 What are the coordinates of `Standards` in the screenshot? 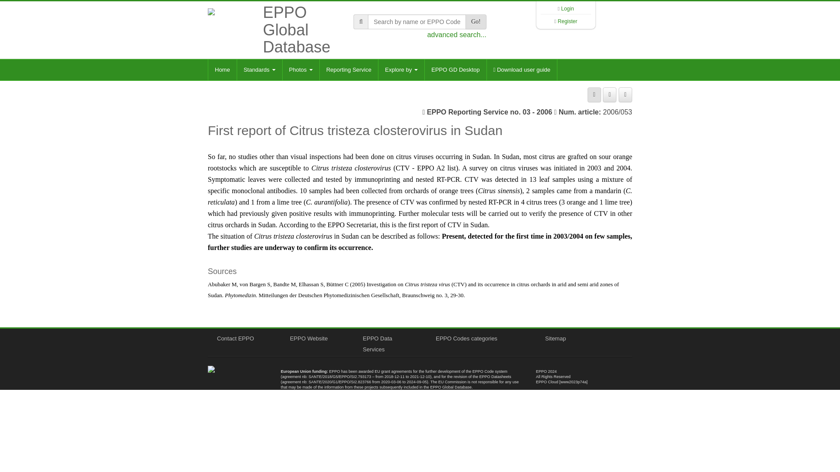 It's located at (259, 70).